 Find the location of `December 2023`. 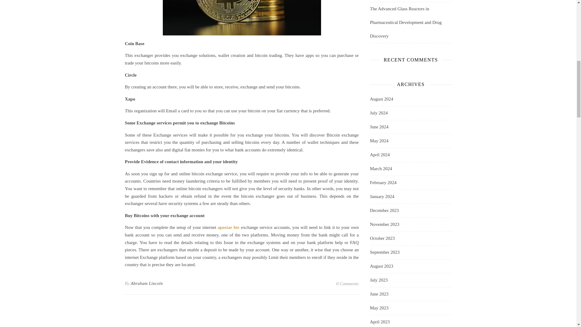

December 2023 is located at coordinates (384, 210).